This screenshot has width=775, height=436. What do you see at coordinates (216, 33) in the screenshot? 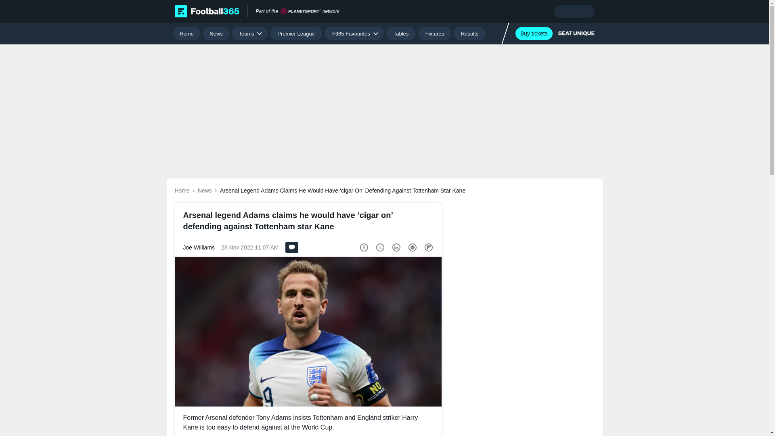
I see `News` at bounding box center [216, 33].